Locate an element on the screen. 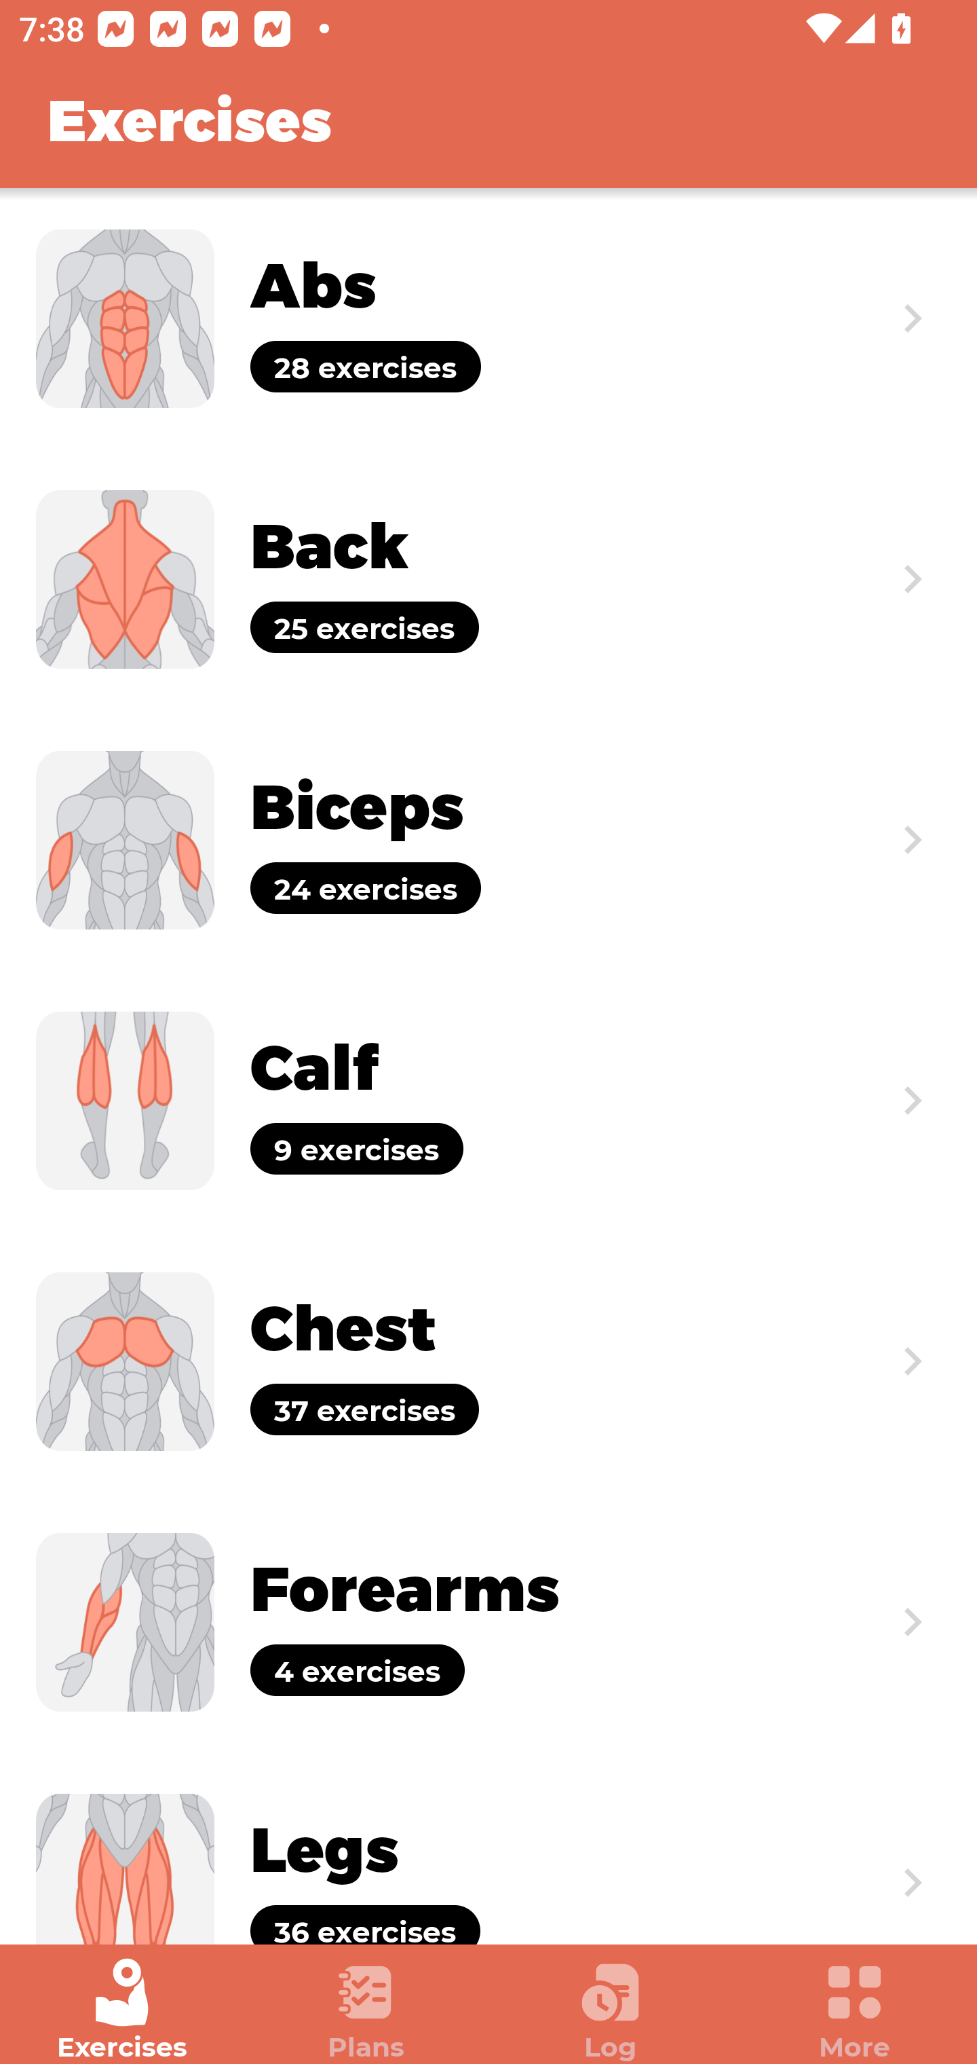 This screenshot has width=977, height=2064. Log is located at coordinates (611, 2010).